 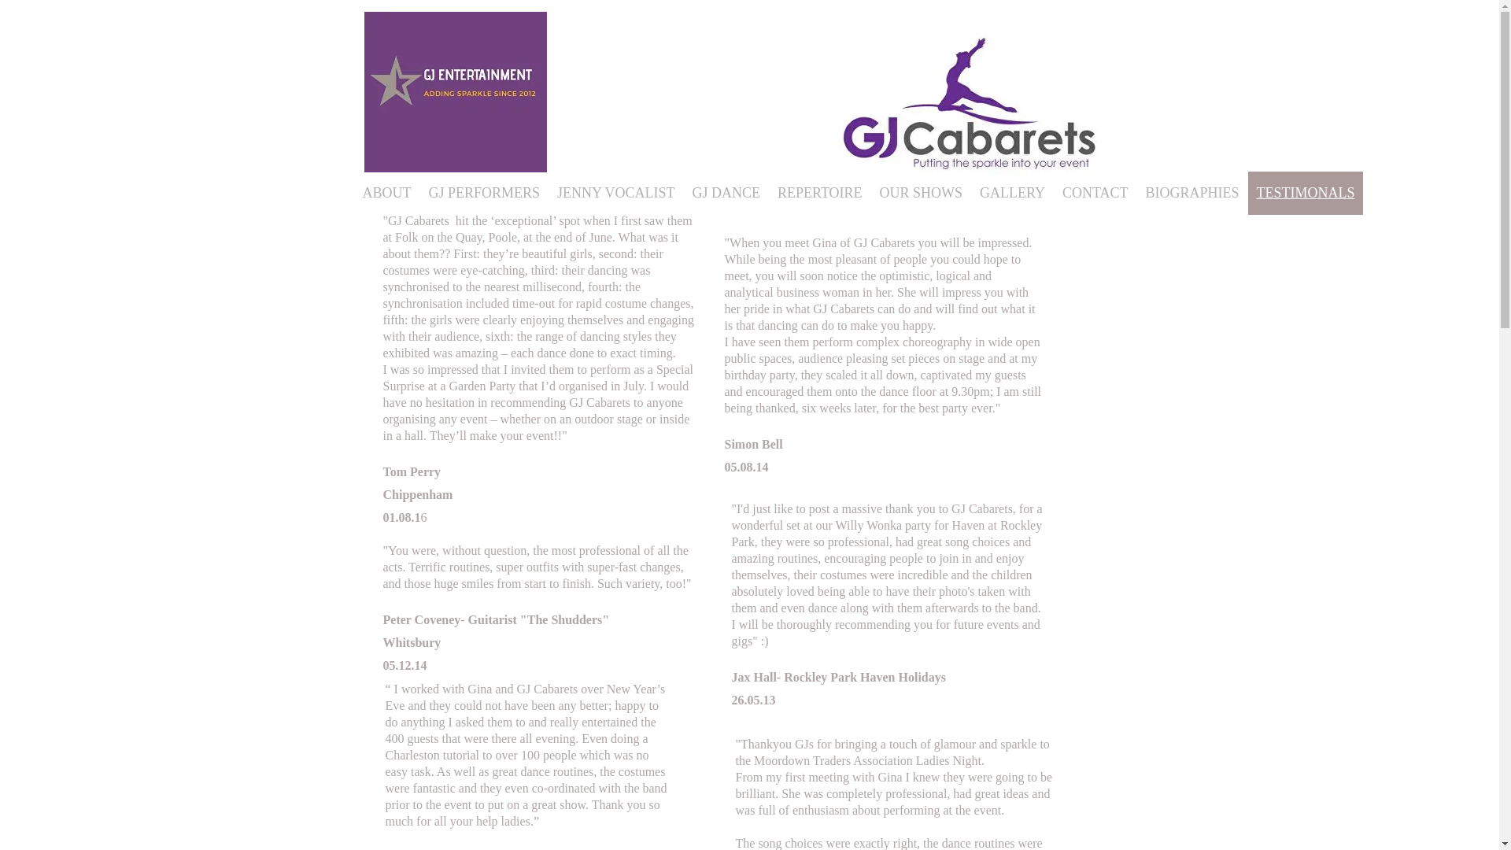 I want to click on OUR SHOWS, so click(x=921, y=194).